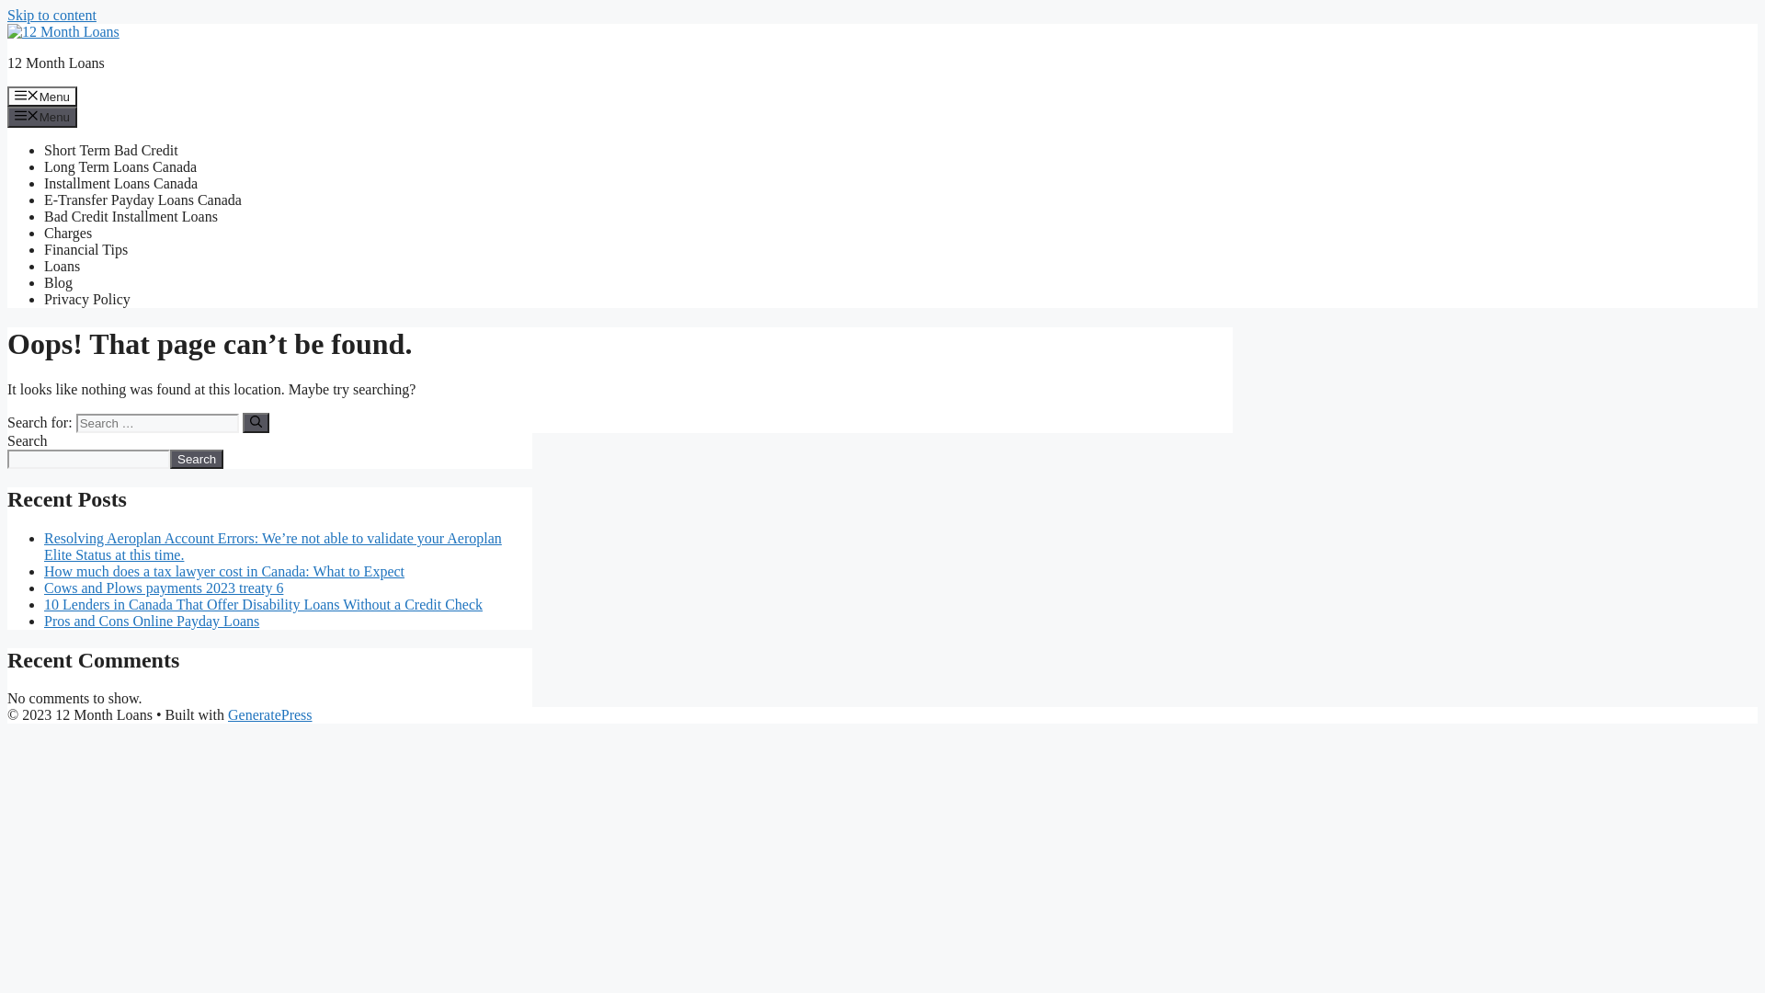  I want to click on GeneratePress, so click(270, 715).